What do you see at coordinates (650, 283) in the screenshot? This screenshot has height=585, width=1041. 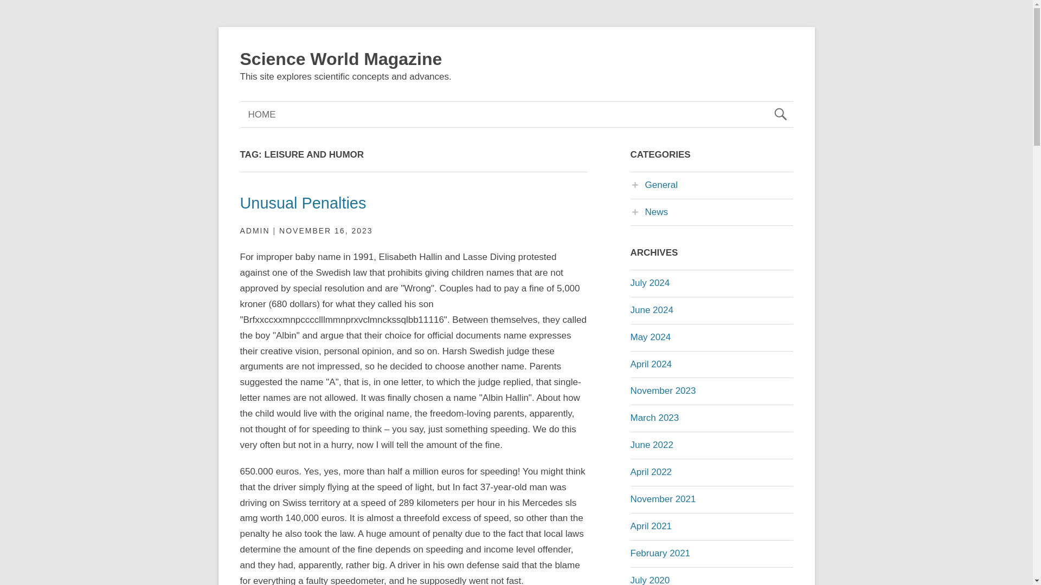 I see `July 2024` at bounding box center [650, 283].